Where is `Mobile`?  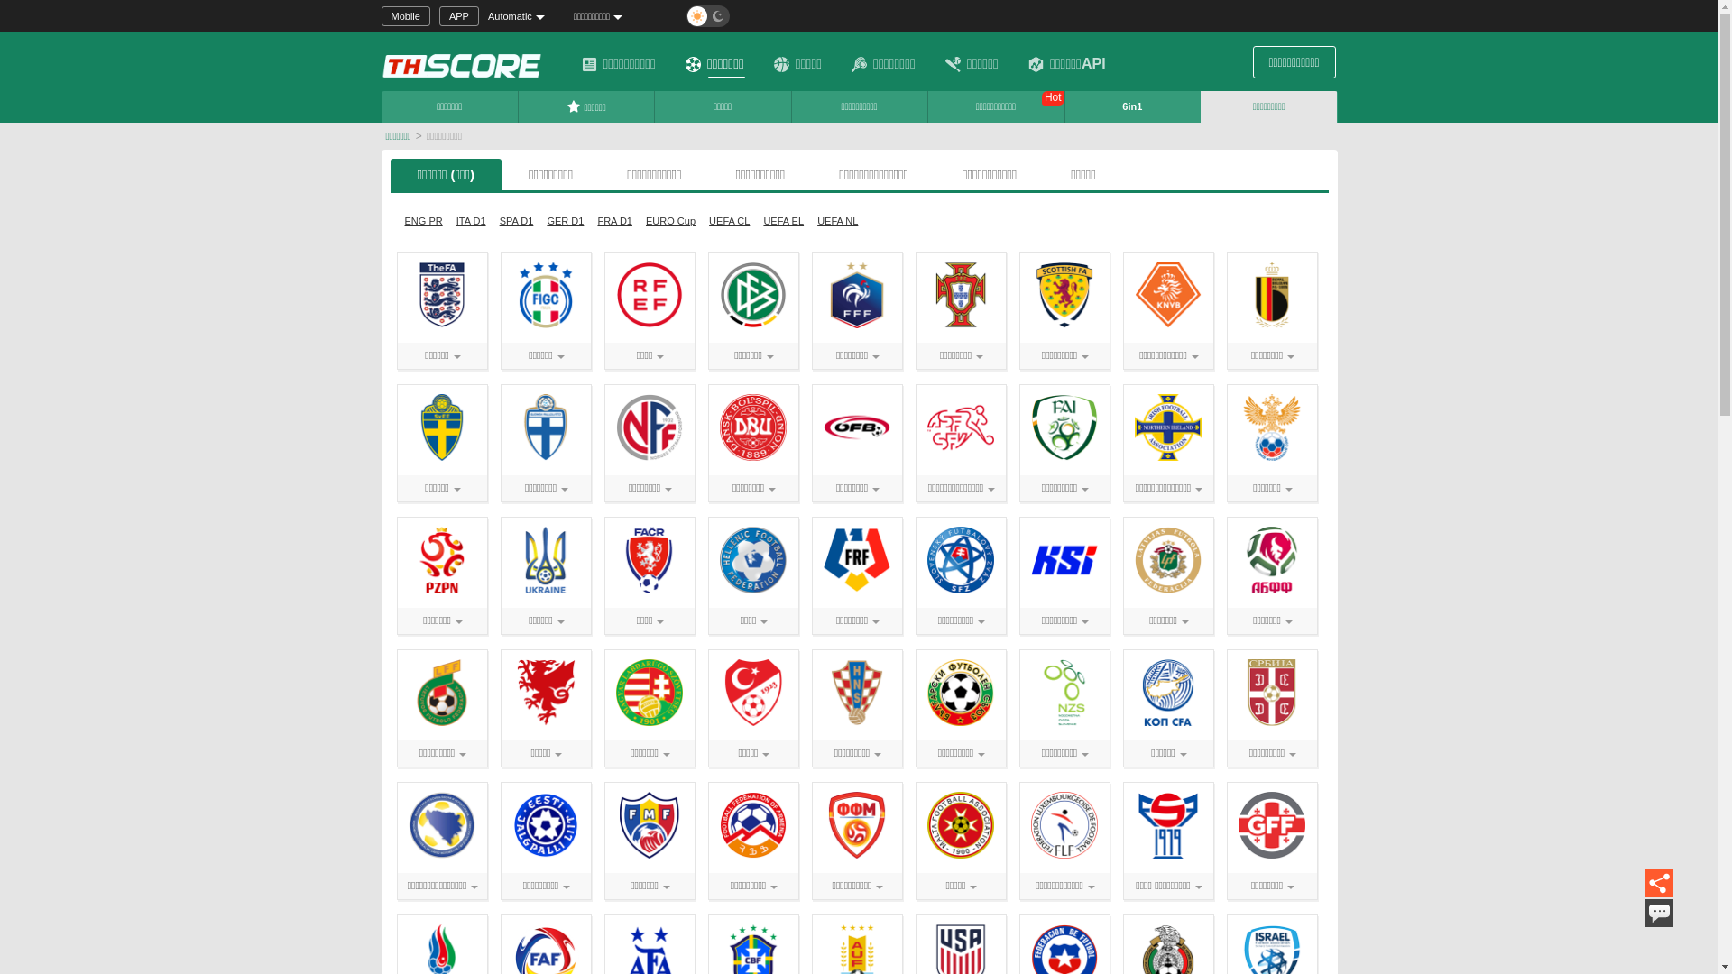
Mobile is located at coordinates (405, 16).